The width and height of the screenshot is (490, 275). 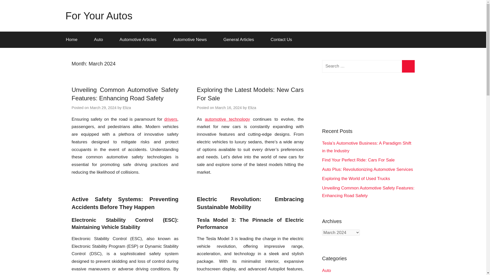 What do you see at coordinates (127, 107) in the screenshot?
I see `View all posts by Eliza` at bounding box center [127, 107].